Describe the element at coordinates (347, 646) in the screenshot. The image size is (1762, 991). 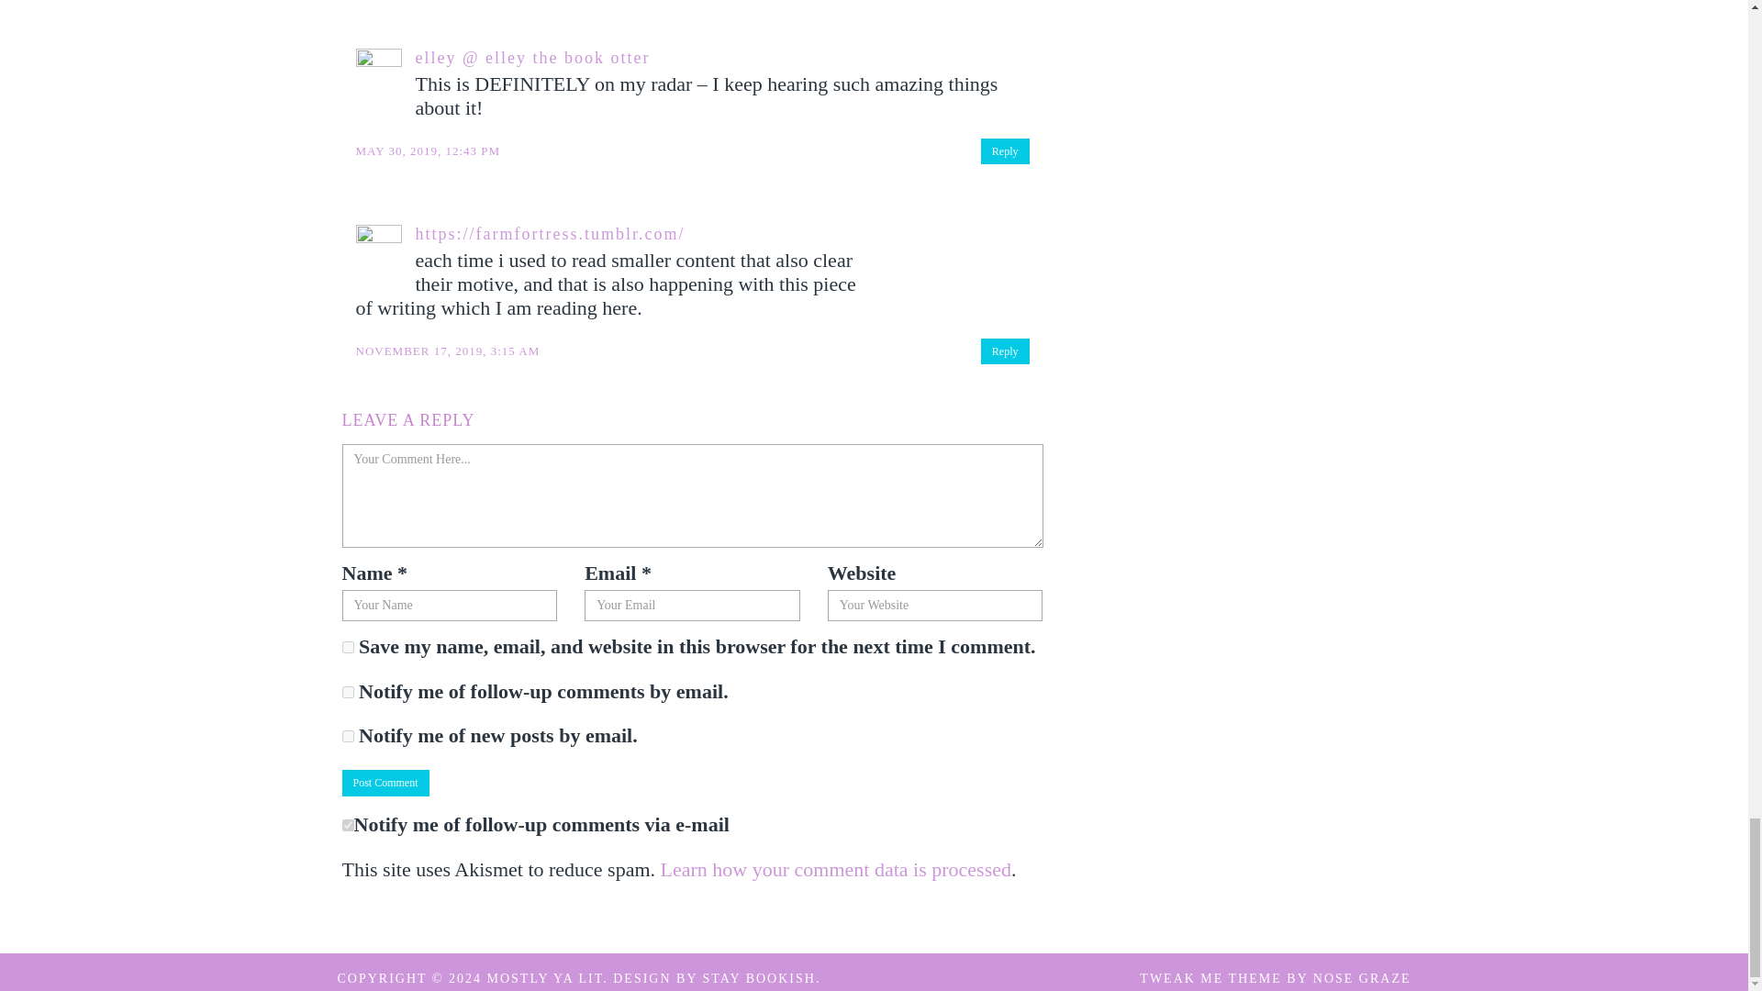
I see `yes` at that location.